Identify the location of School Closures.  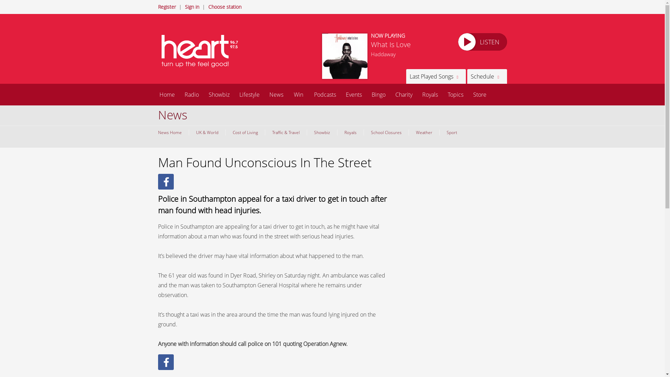
(386, 132).